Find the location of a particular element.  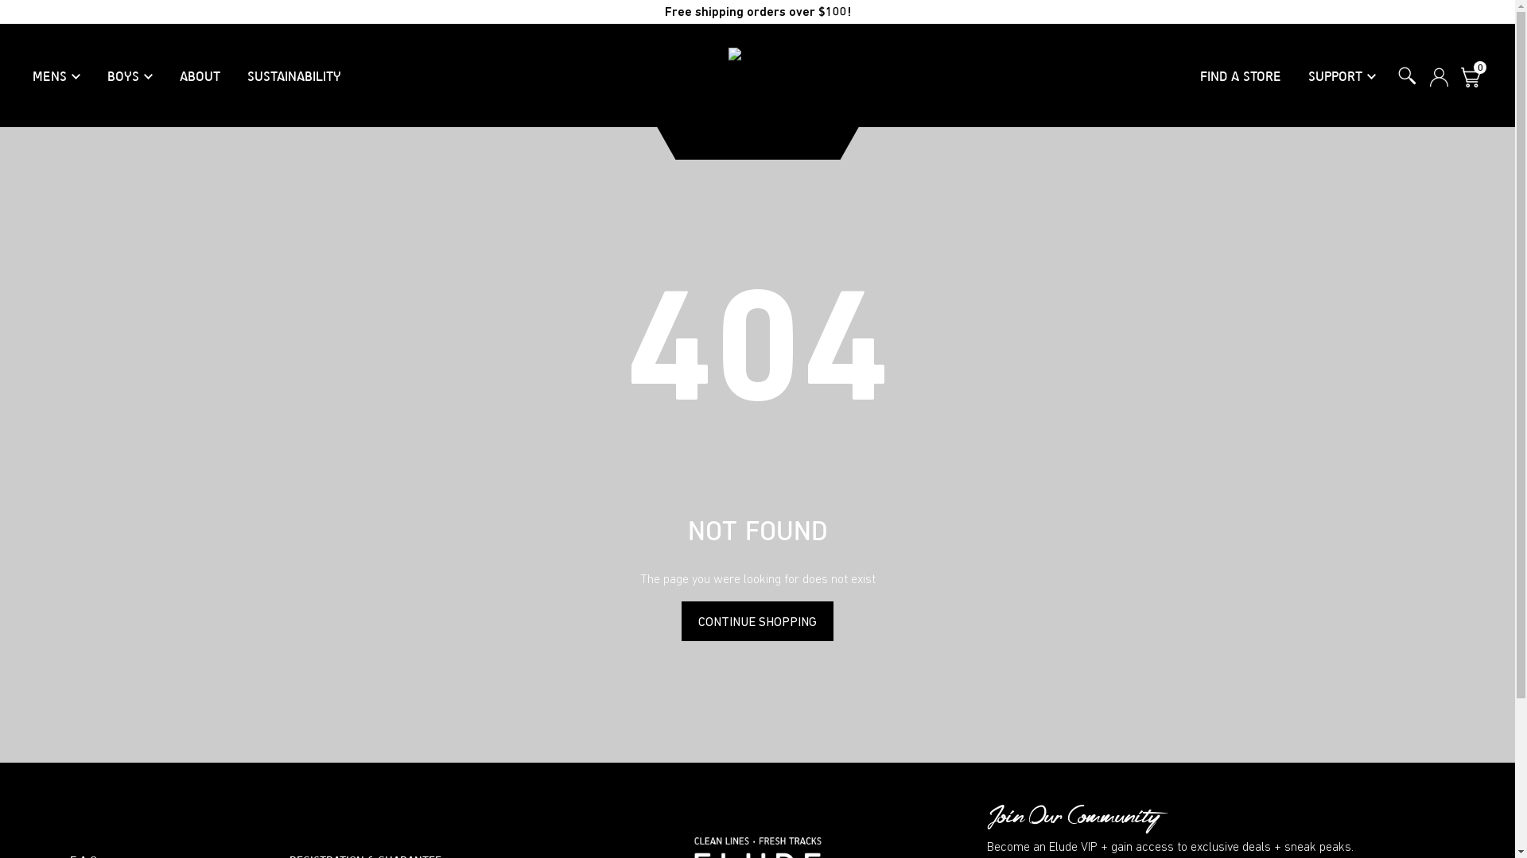

FIND A STORE is located at coordinates (1241, 76).